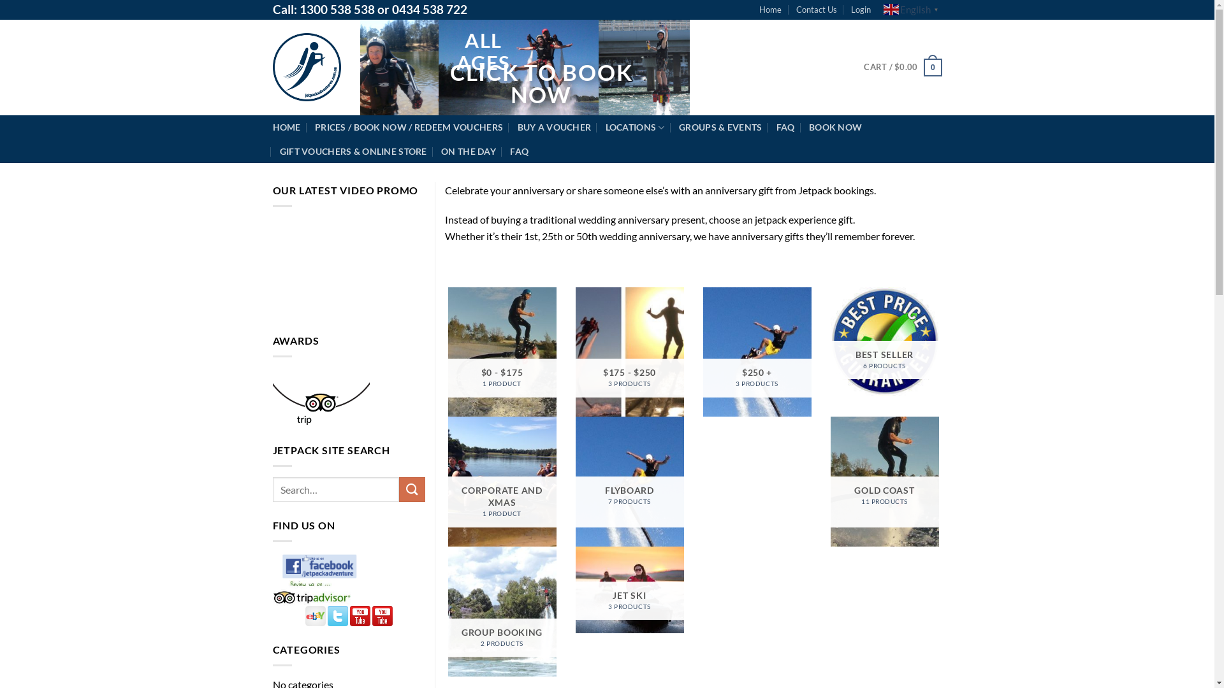 This screenshot has height=688, width=1224. What do you see at coordinates (519, 152) in the screenshot?
I see `FAQ` at bounding box center [519, 152].